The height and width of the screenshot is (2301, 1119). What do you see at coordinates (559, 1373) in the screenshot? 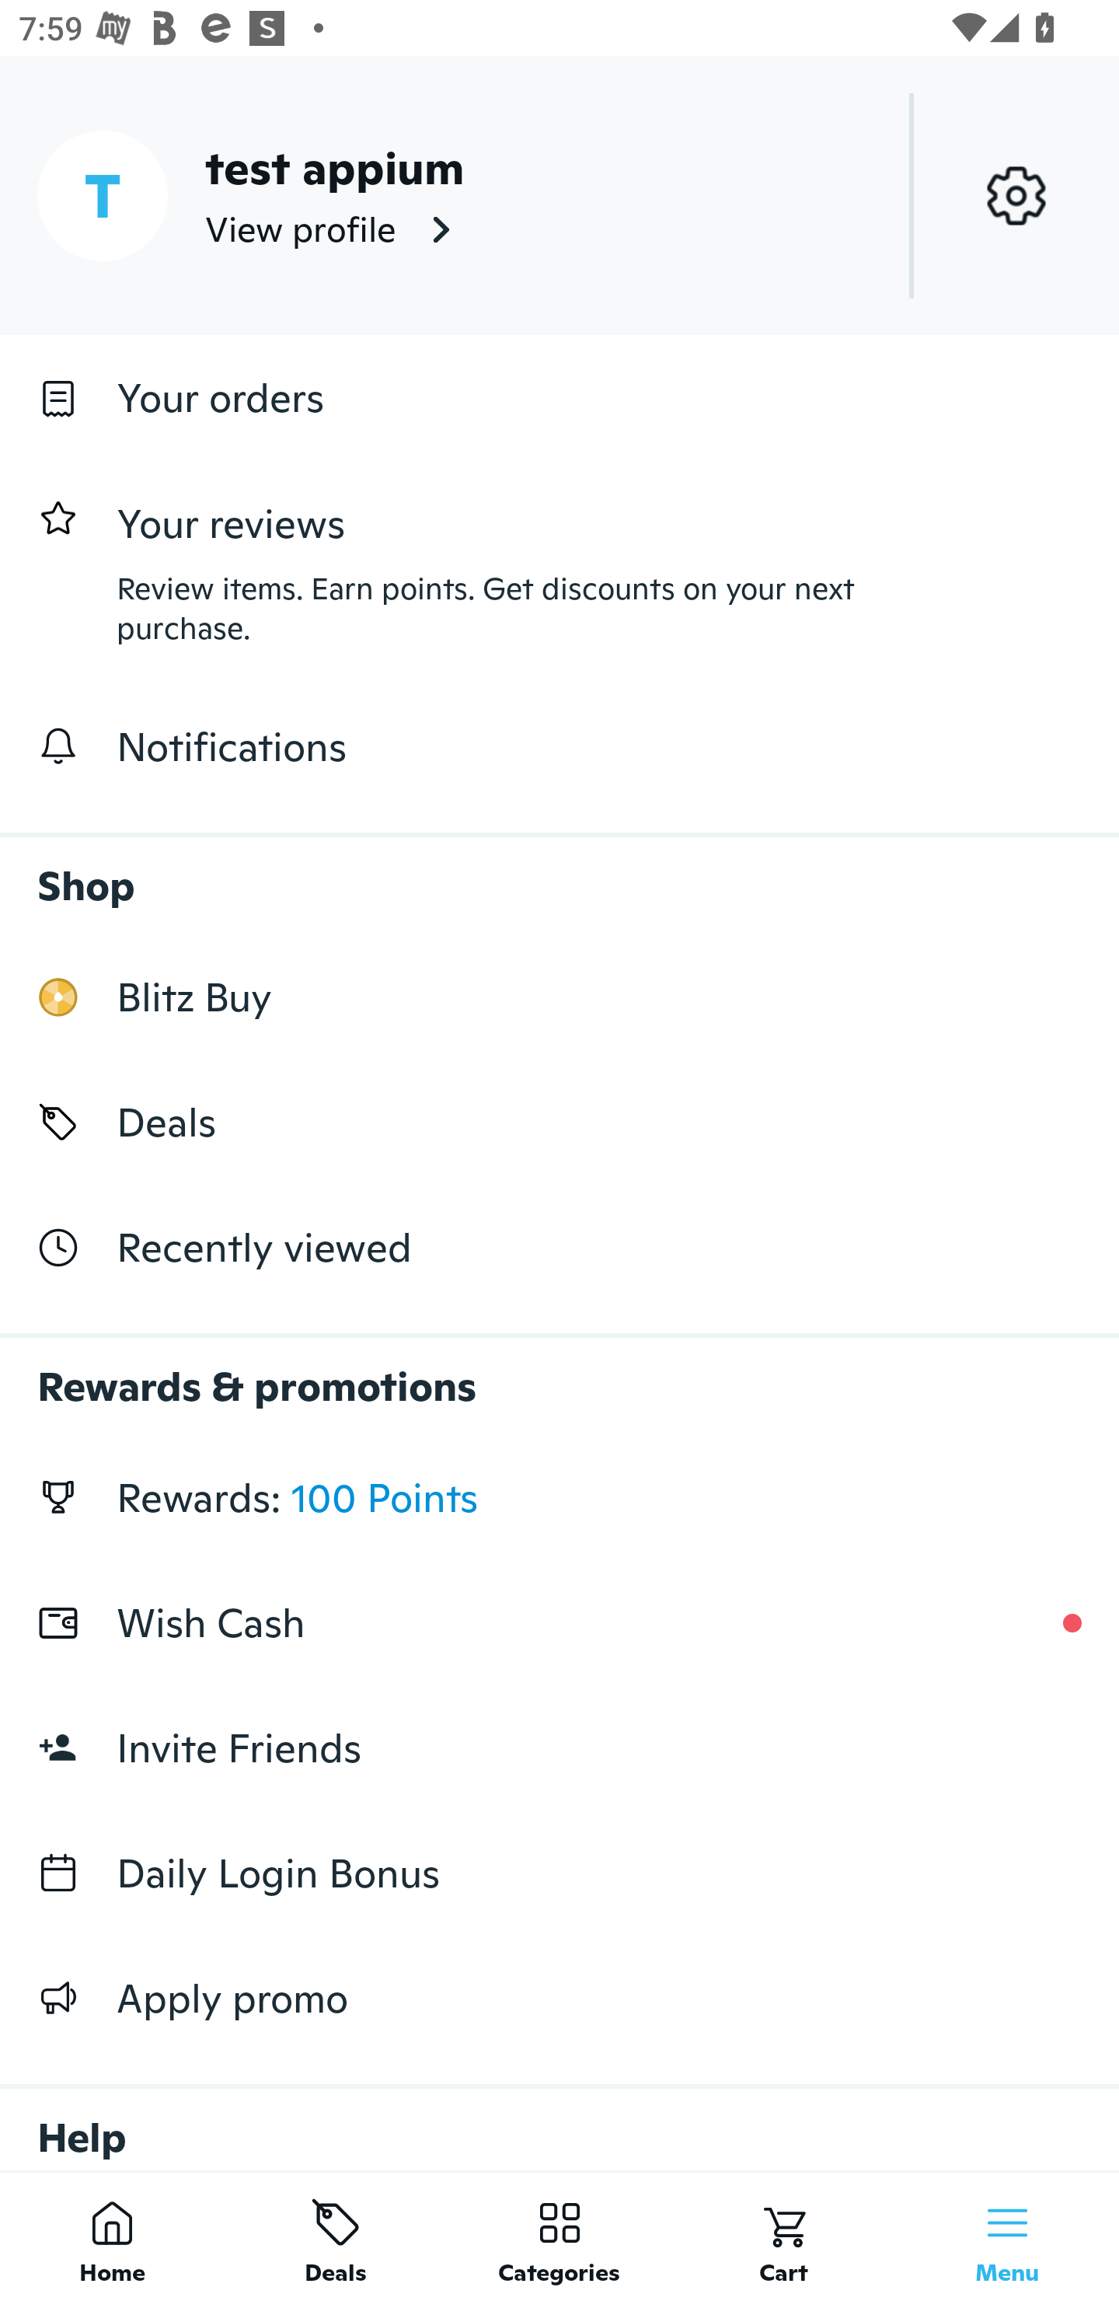
I see `Rewards & promotions` at bounding box center [559, 1373].